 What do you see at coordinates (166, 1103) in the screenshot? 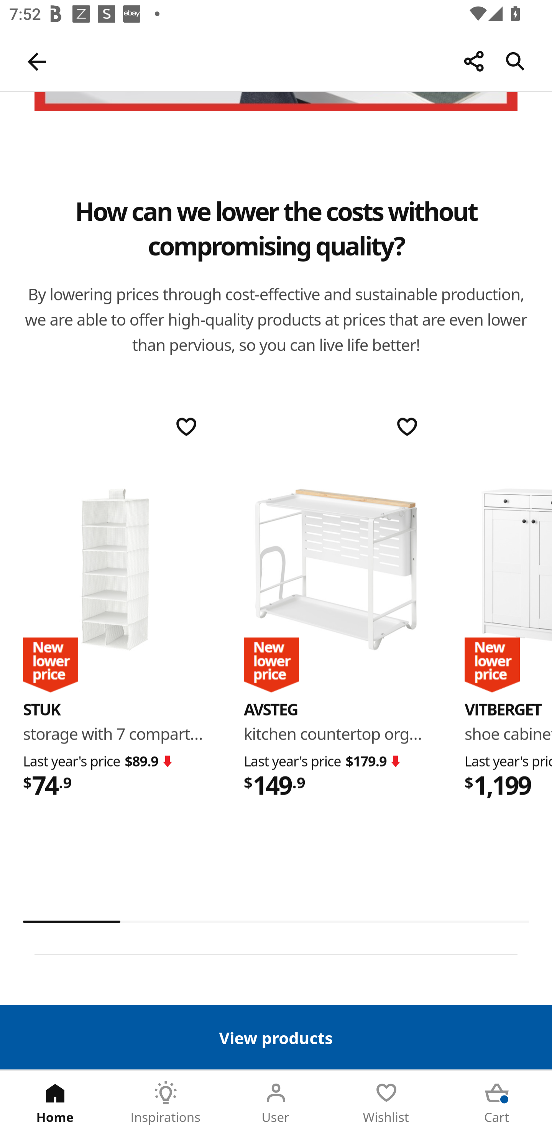
I see `Inspirations
Tab 2 of 5` at bounding box center [166, 1103].